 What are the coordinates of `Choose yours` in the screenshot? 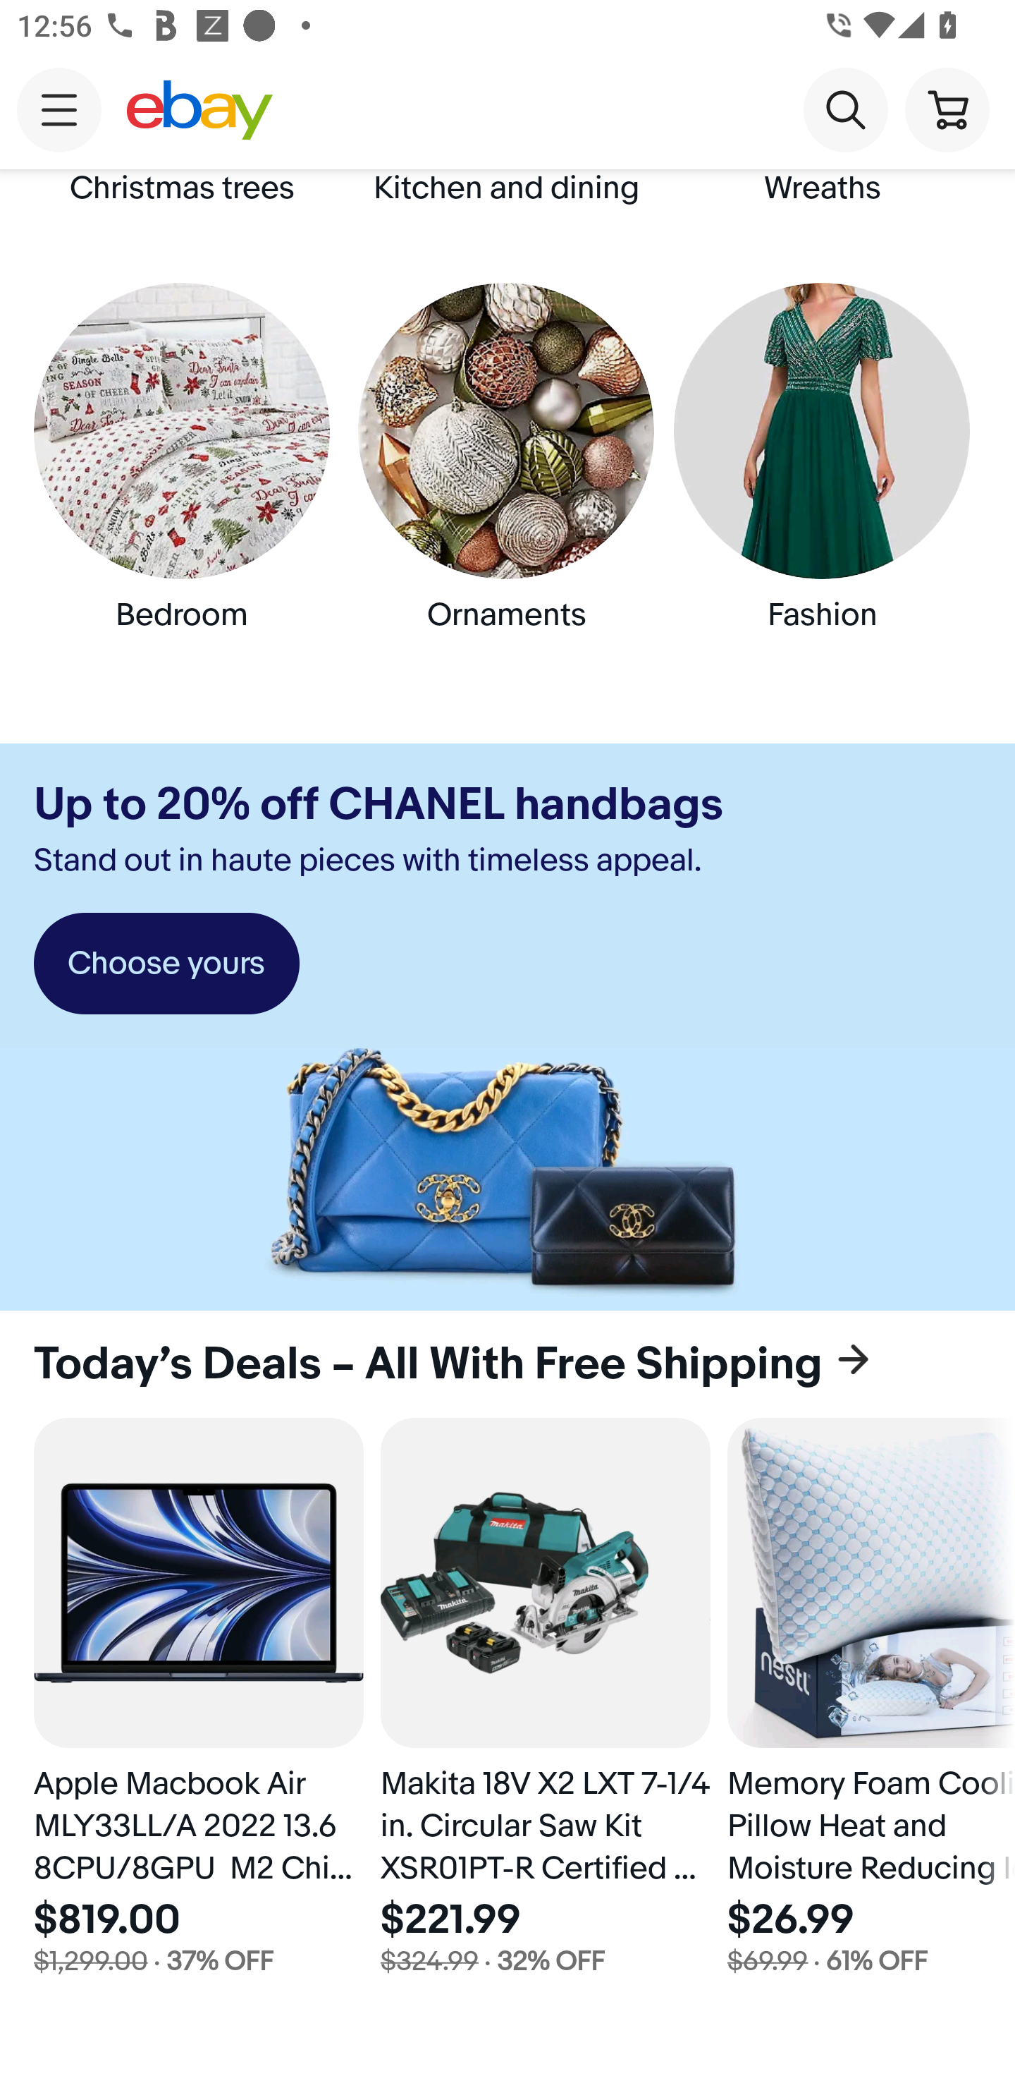 It's located at (166, 964).